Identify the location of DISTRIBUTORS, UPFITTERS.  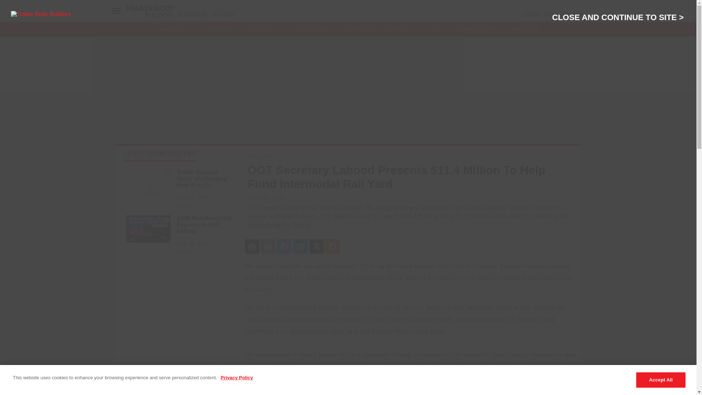
(377, 29).